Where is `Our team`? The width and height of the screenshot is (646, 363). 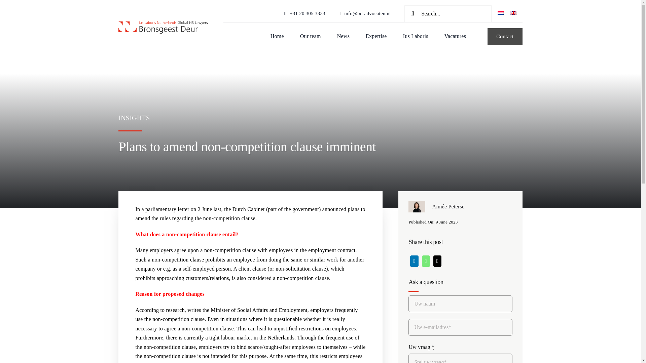 Our team is located at coordinates (311, 37).